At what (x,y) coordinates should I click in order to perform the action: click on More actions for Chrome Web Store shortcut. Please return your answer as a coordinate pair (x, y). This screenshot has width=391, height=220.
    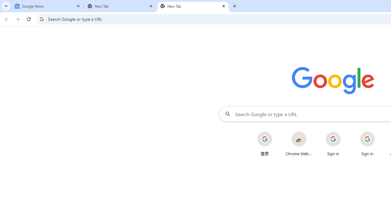
    Looking at the image, I should click on (311, 132).